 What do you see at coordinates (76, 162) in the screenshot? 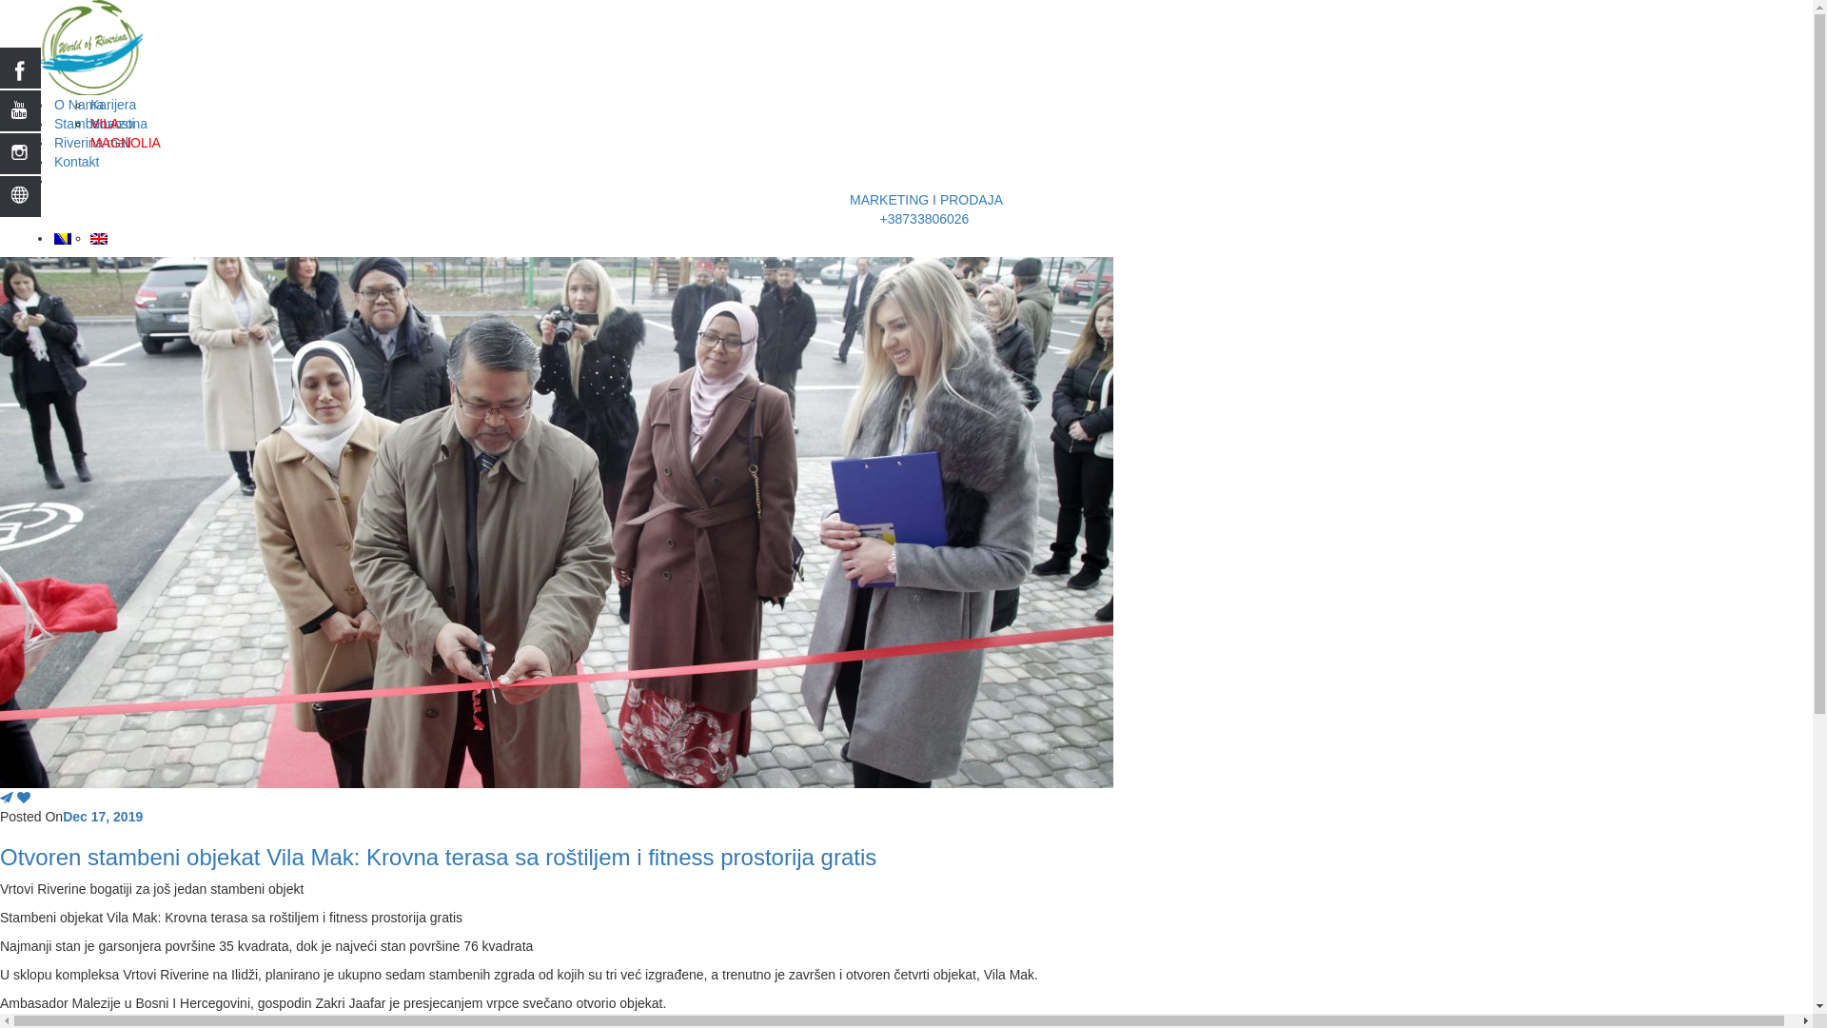
I see `Kontakt` at bounding box center [76, 162].